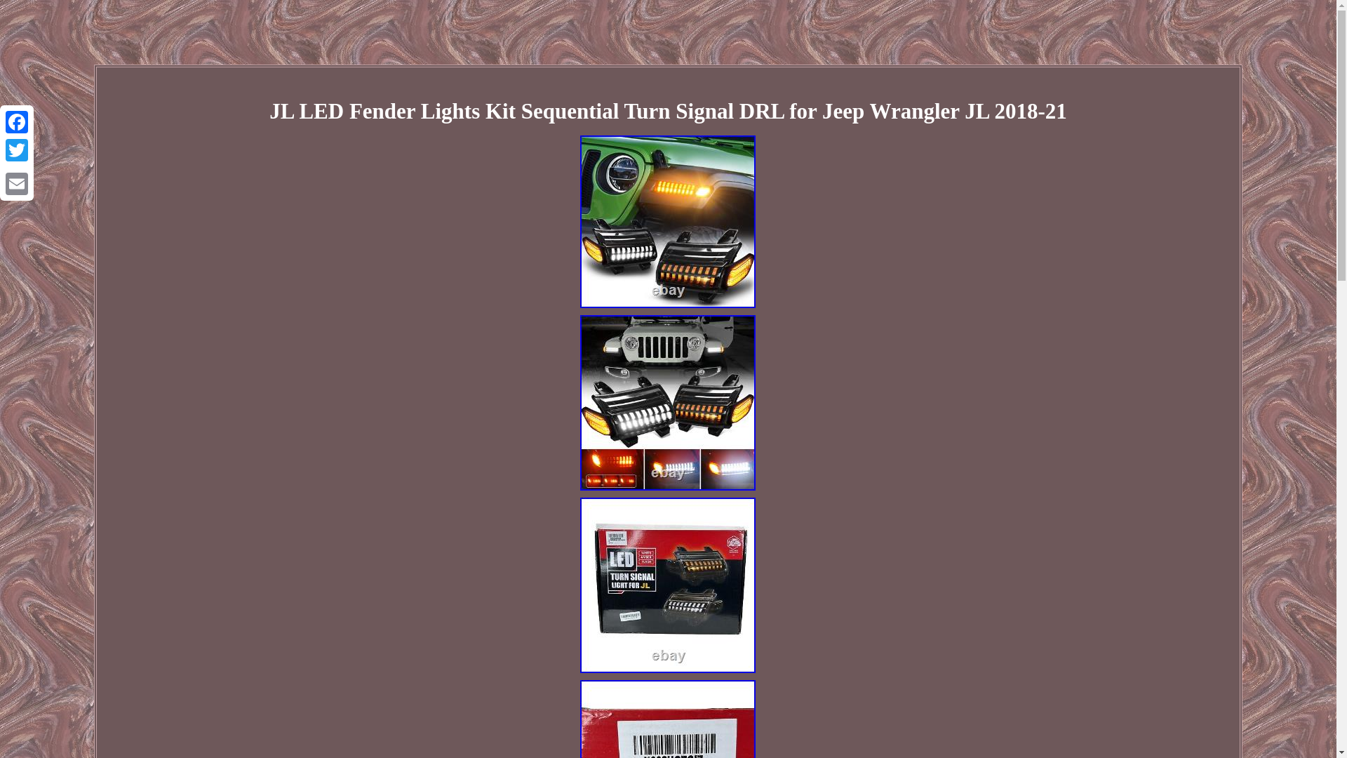 Image resolution: width=1347 pixels, height=758 pixels. What do you see at coordinates (17, 183) in the screenshot?
I see `Email` at bounding box center [17, 183].